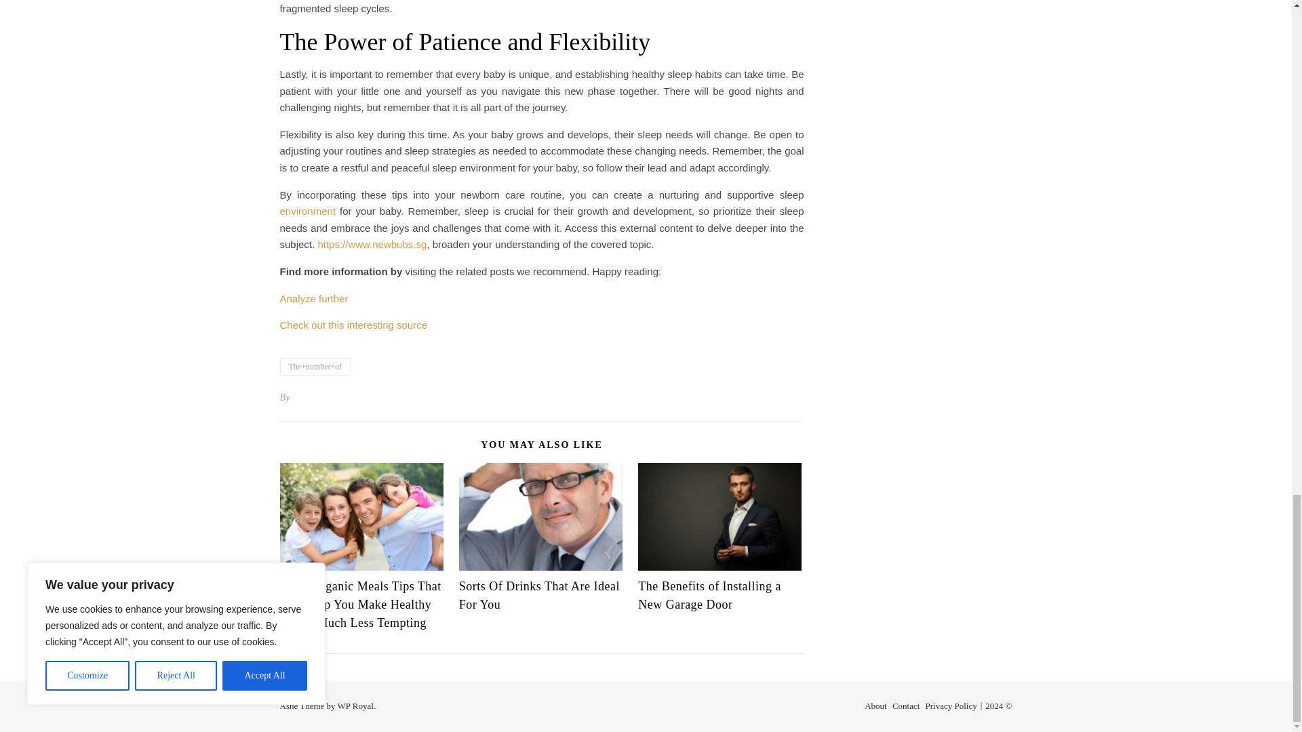 The width and height of the screenshot is (1302, 732). Describe the element at coordinates (308, 211) in the screenshot. I see `environment` at that location.